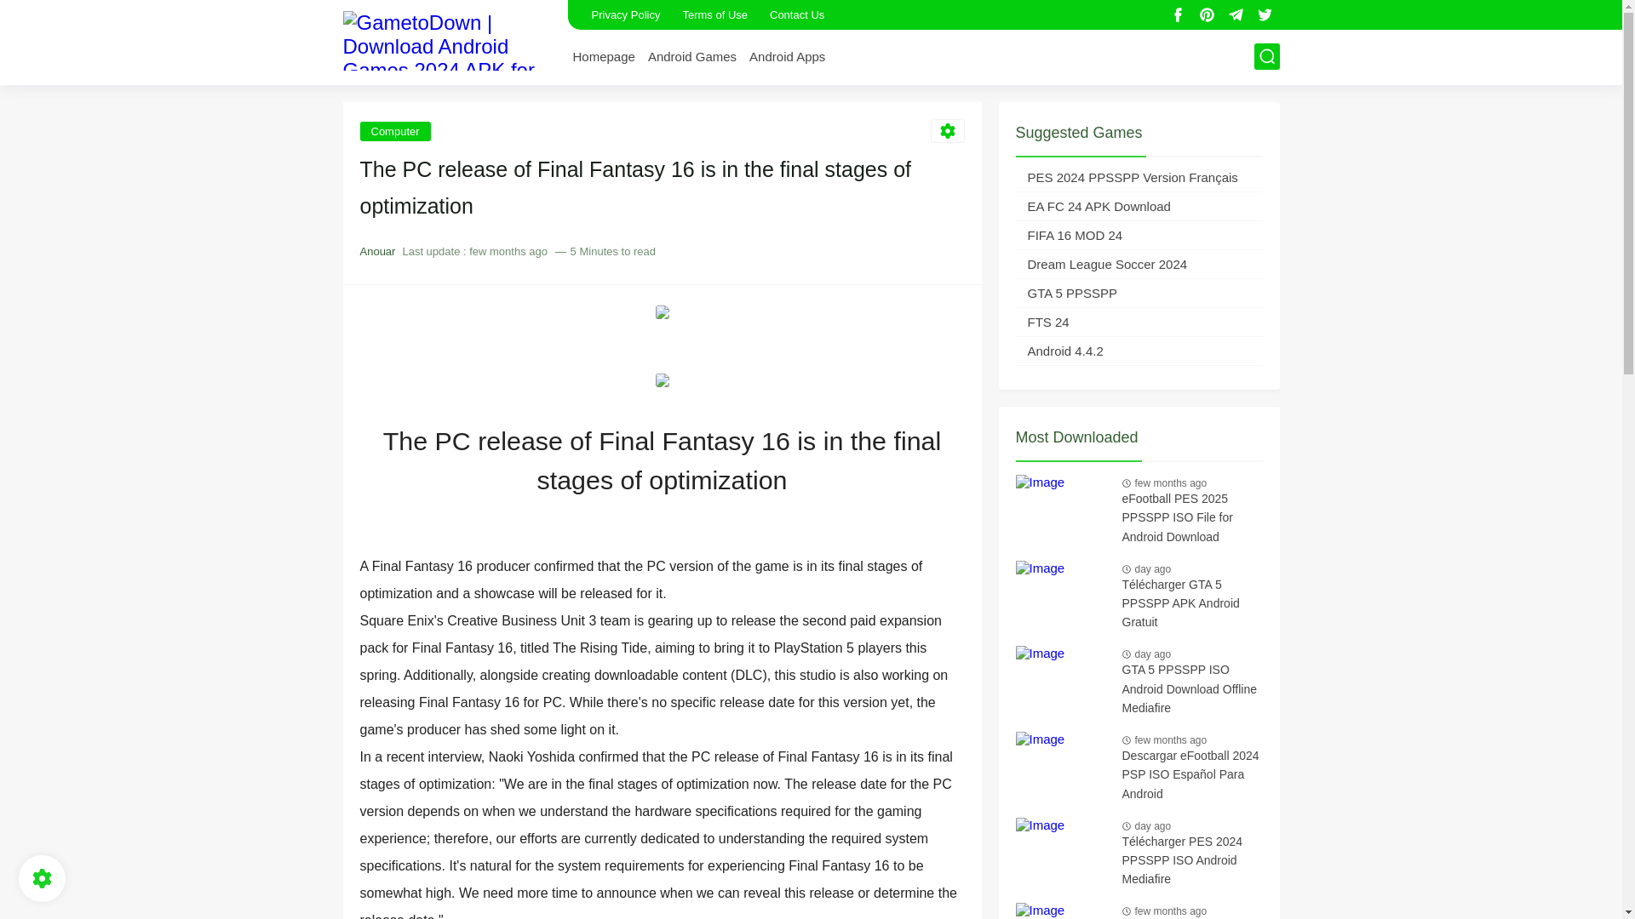 This screenshot has width=1635, height=919. What do you see at coordinates (691, 56) in the screenshot?
I see `Android Games` at bounding box center [691, 56].